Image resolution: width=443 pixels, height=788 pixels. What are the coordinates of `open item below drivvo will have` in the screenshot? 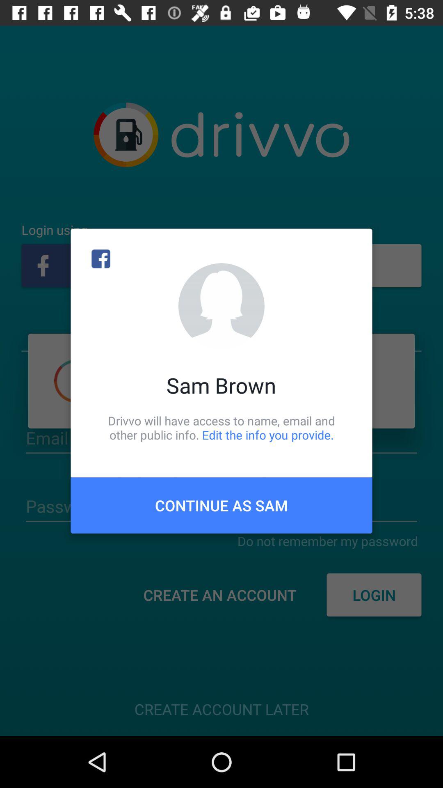 It's located at (221, 505).